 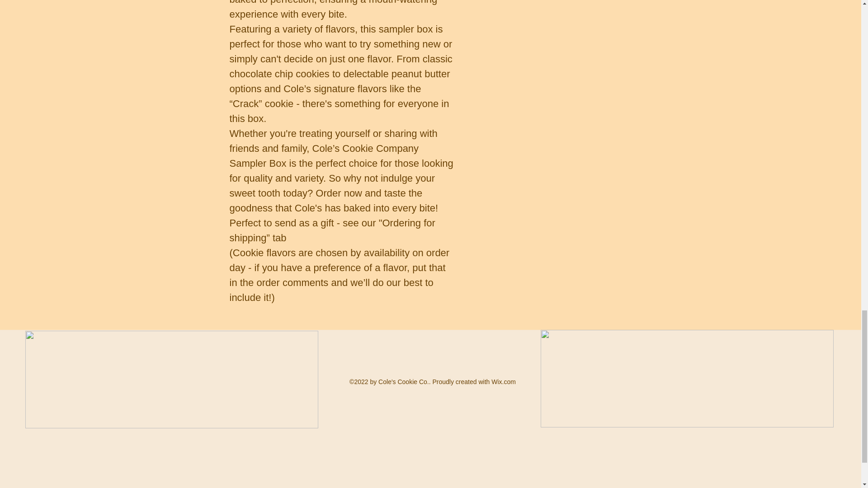 I want to click on Cream Illustration Email Header.png, so click(x=687, y=379).